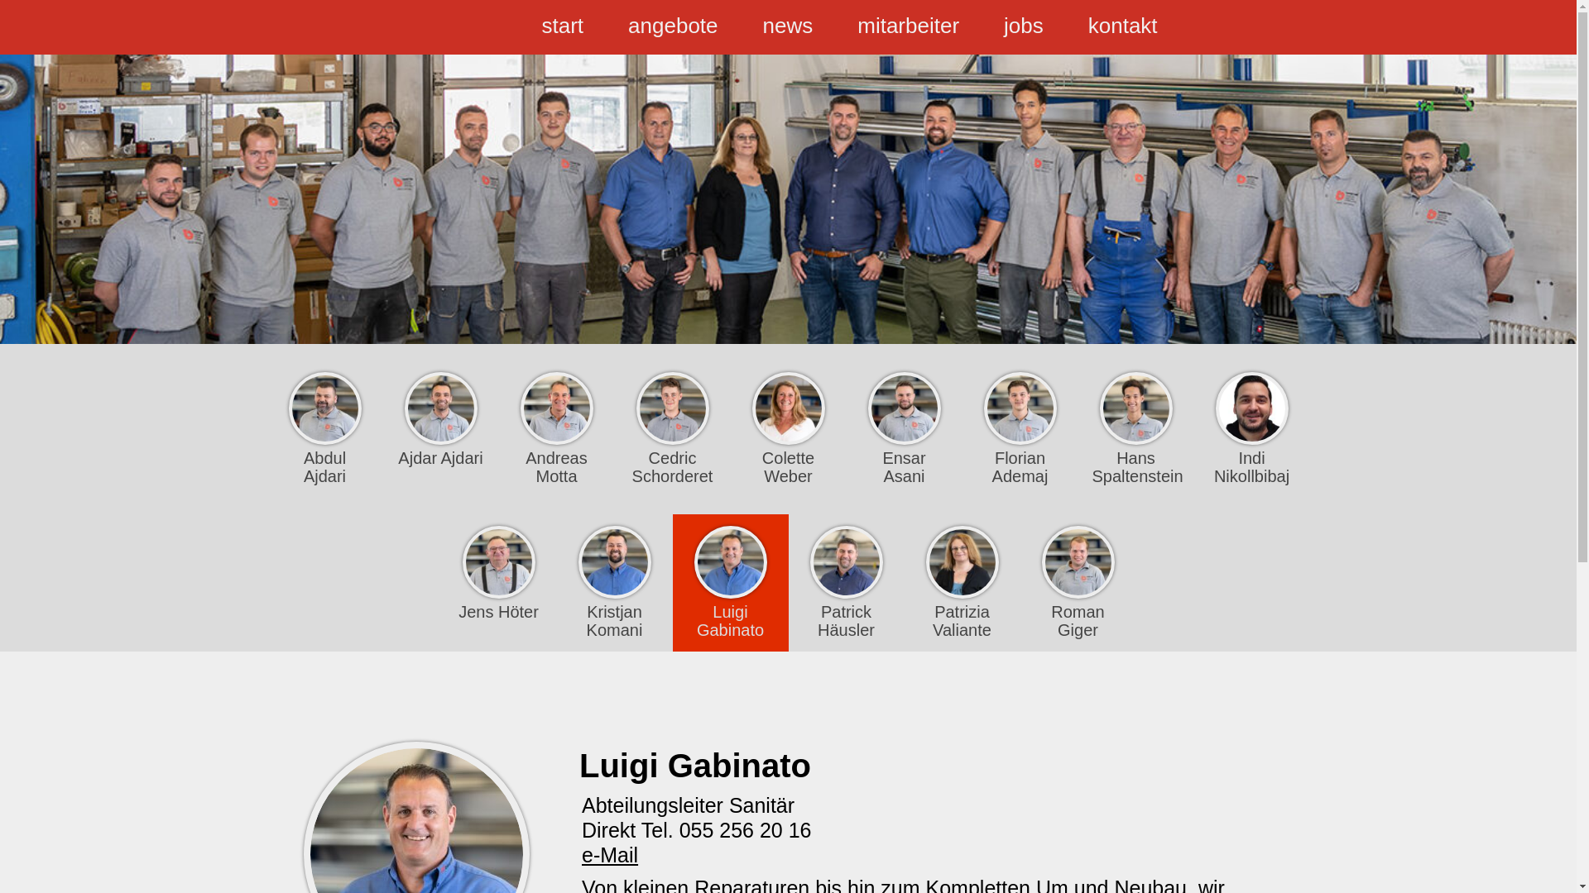 This screenshot has width=1589, height=893. Describe the element at coordinates (1251, 429) in the screenshot. I see `Indi Nikollbibaj` at that location.